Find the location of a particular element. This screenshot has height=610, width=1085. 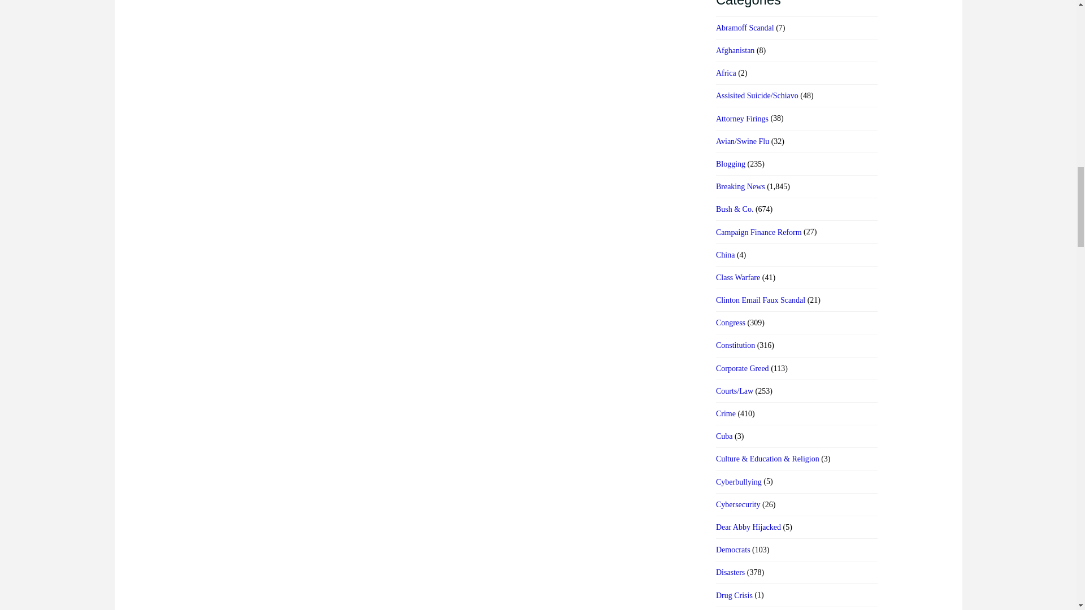

Crime is located at coordinates (726, 413).